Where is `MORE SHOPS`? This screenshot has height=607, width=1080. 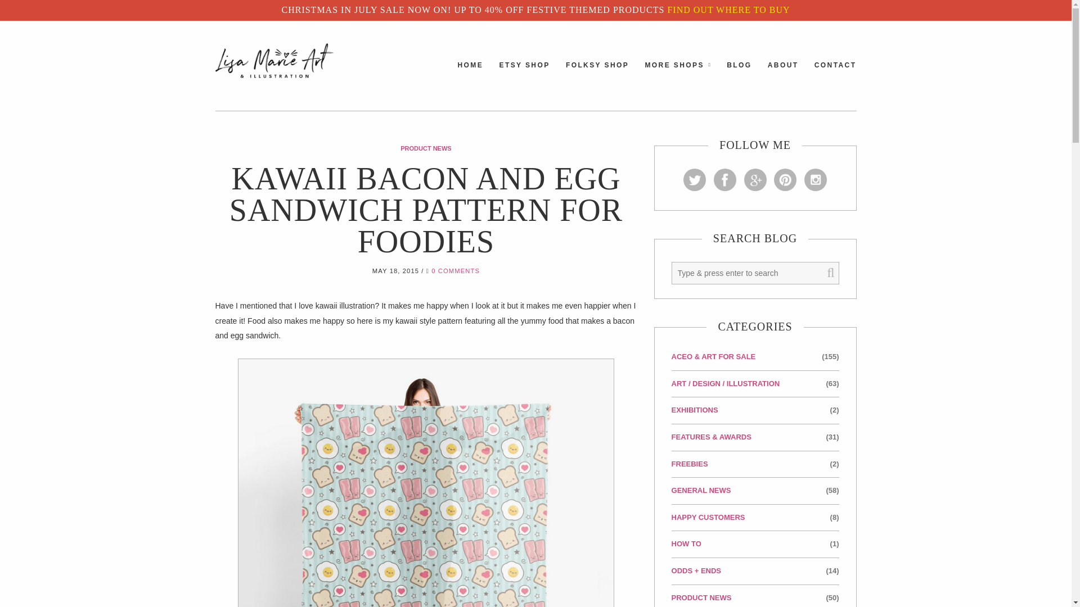 MORE SHOPS is located at coordinates (674, 75).